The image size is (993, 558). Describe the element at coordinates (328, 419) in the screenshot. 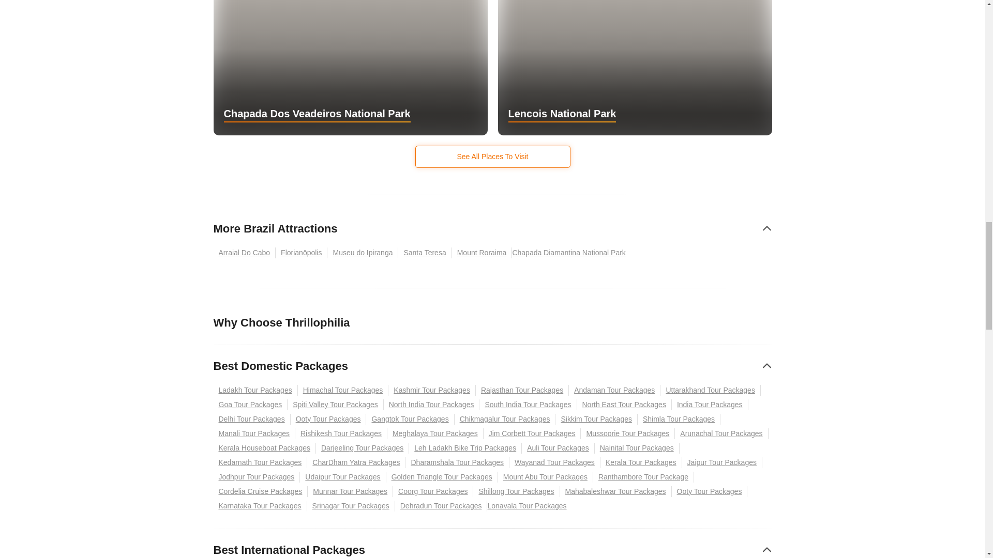

I see `Ooty Tour Packages` at that location.